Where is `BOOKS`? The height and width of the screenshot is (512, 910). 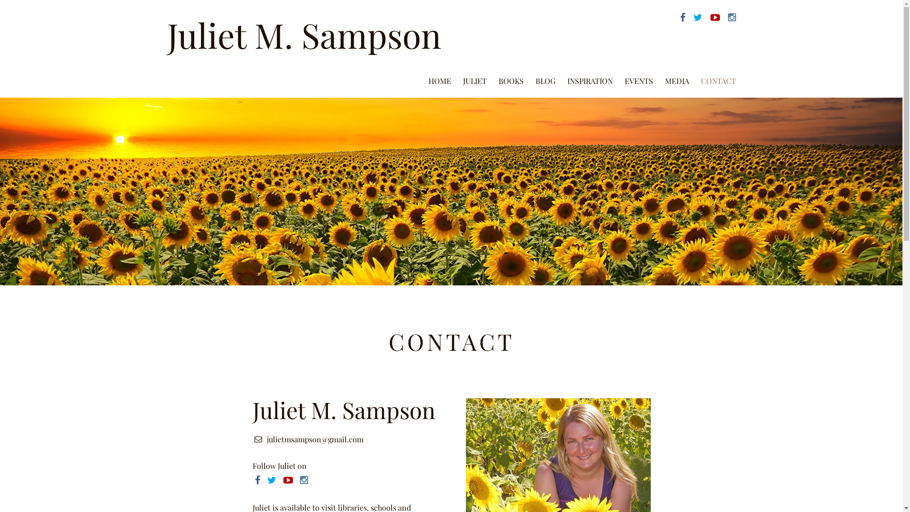
BOOKS is located at coordinates (511, 82).